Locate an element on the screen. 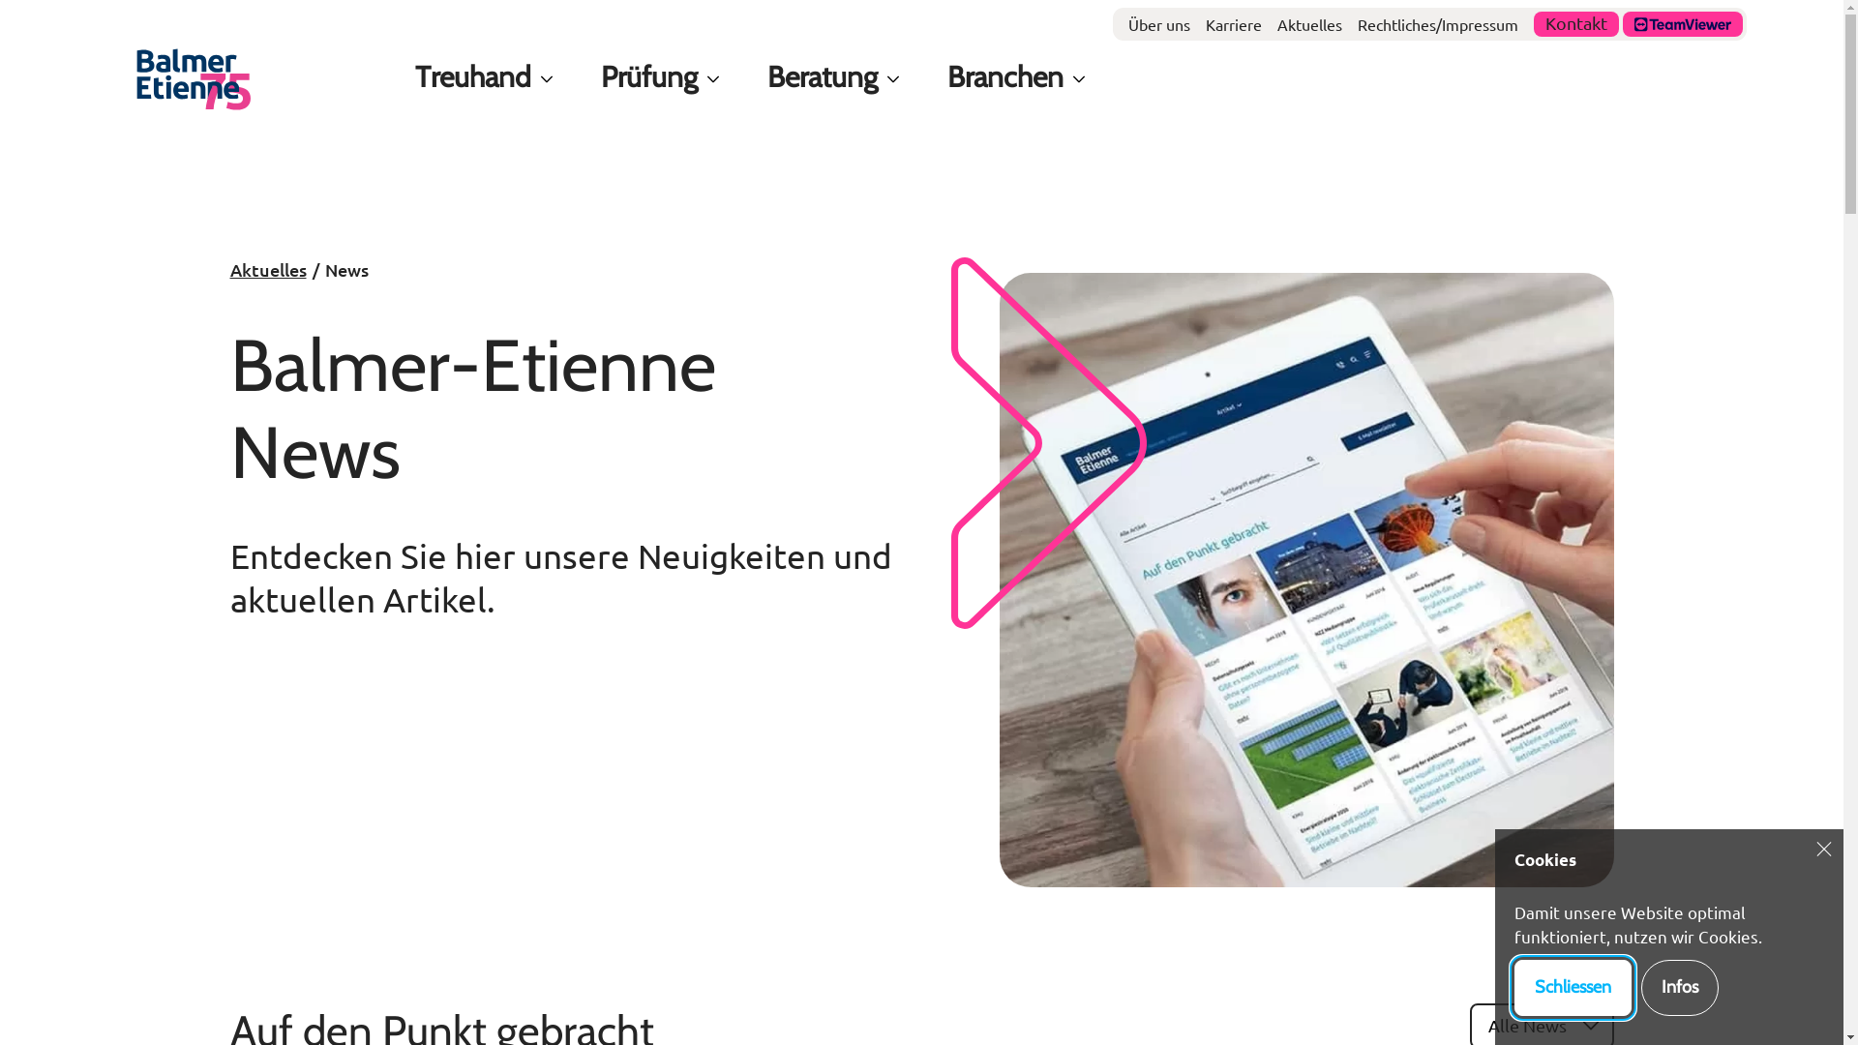 This screenshot has height=1045, width=1858. Branchen is located at coordinates (1005, 77).